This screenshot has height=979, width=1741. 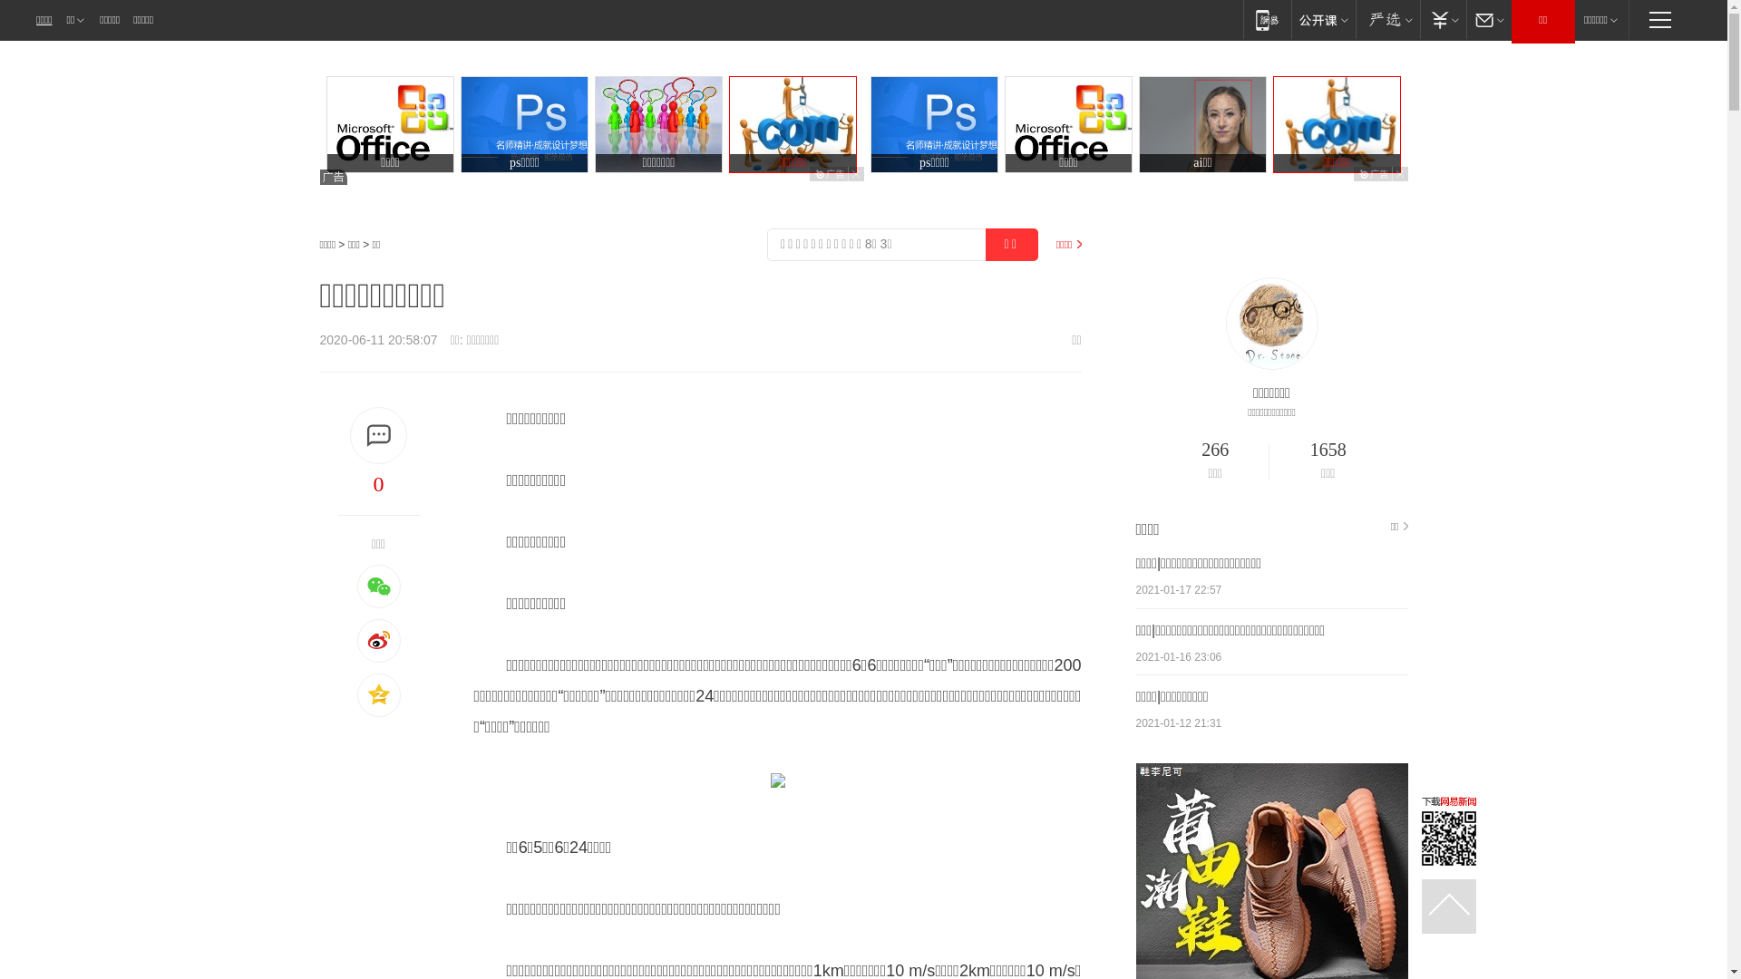 I want to click on 266, so click(x=1215, y=451).